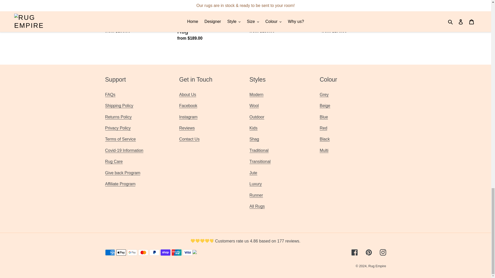 This screenshot has height=278, width=495. I want to click on Noor Relief, so click(123, 173).